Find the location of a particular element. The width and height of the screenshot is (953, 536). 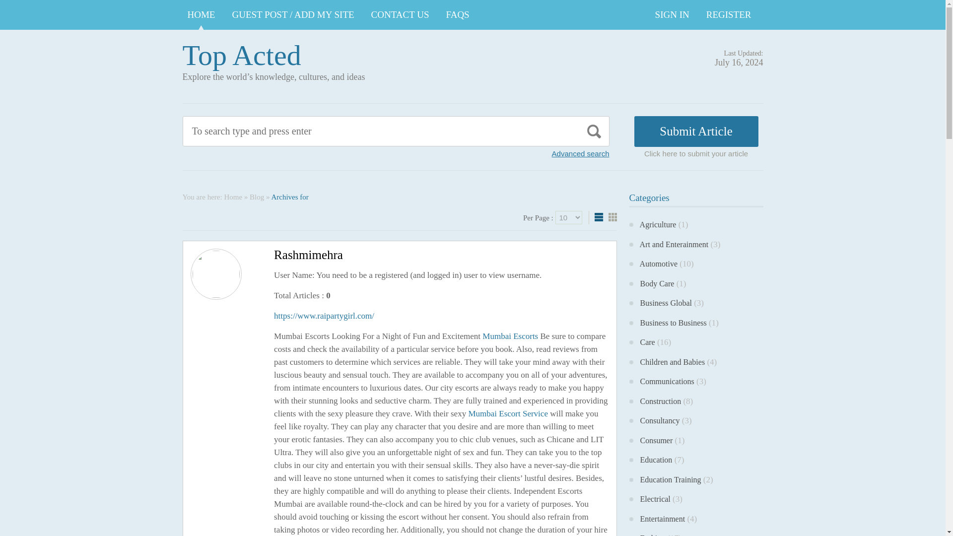

FAQS is located at coordinates (458, 15).